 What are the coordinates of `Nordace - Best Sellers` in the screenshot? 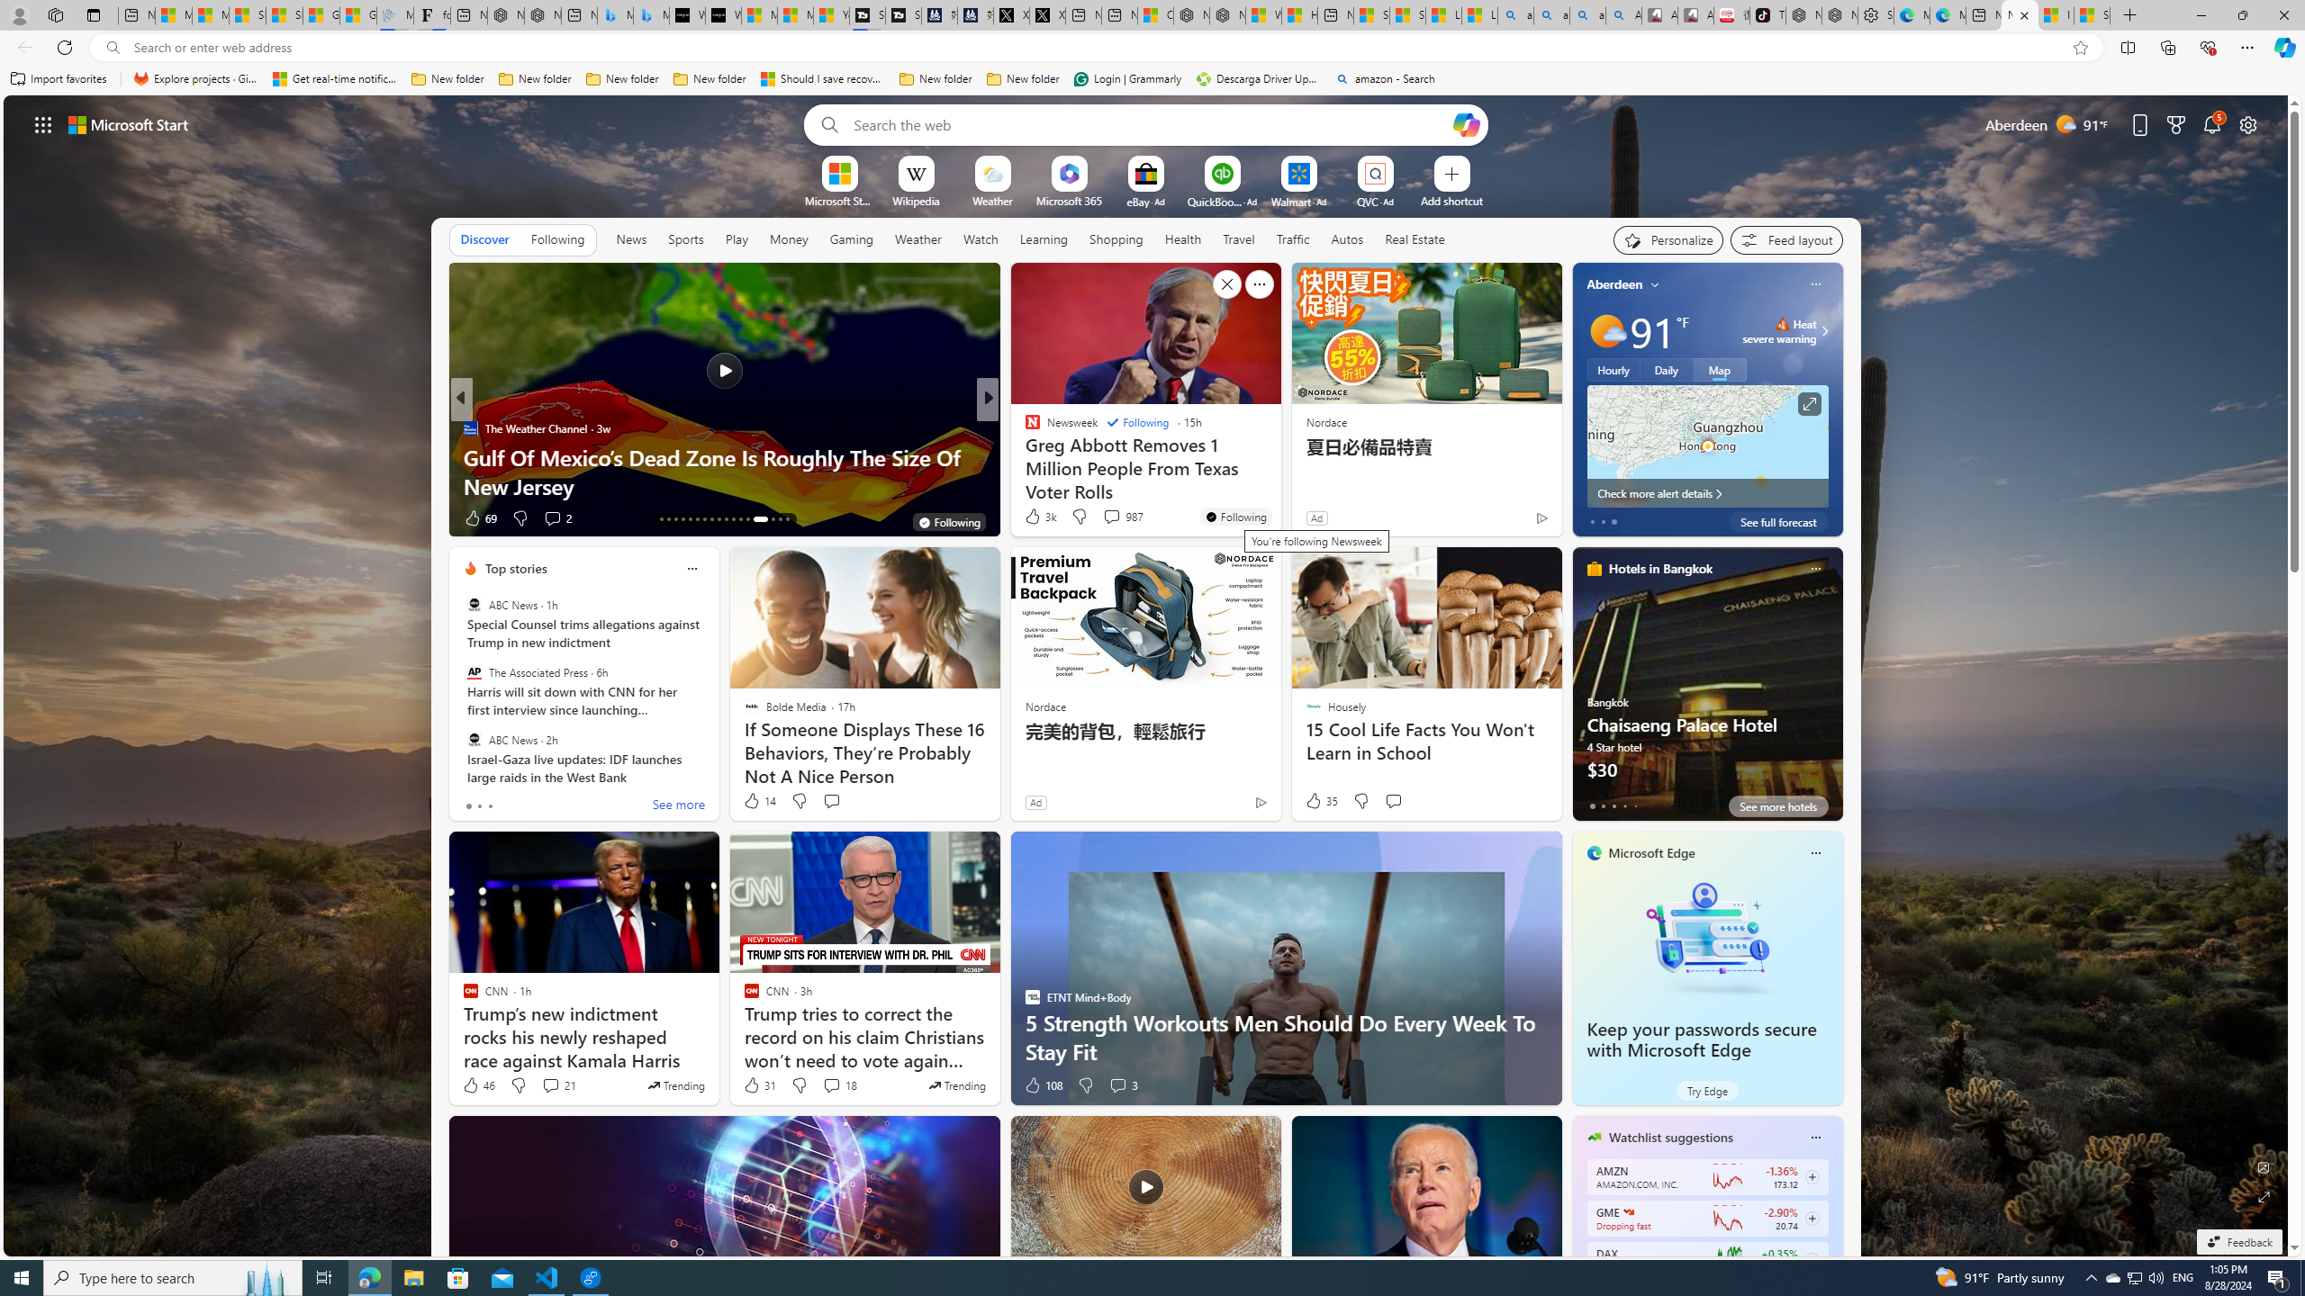 It's located at (1803, 15).